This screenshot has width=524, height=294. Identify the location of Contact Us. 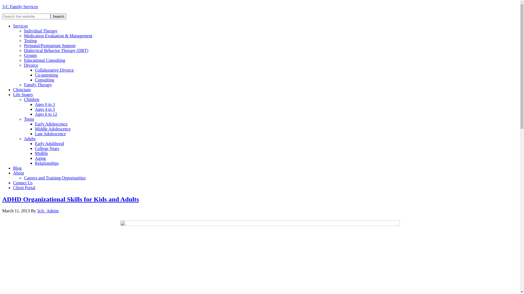
(23, 183).